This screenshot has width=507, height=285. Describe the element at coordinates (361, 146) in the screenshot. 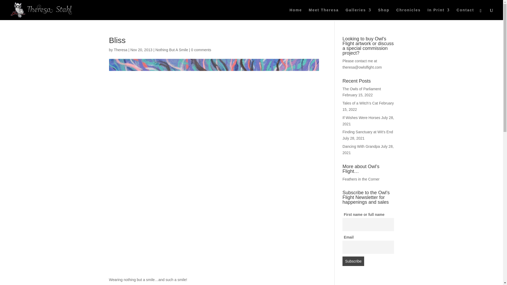

I see `Dancing With Grandpa` at that location.